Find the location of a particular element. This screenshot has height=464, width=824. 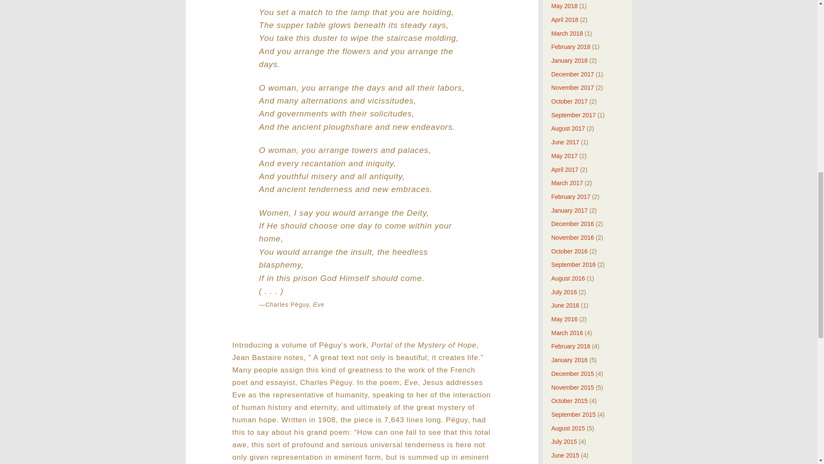

December 2017 is located at coordinates (573, 74).